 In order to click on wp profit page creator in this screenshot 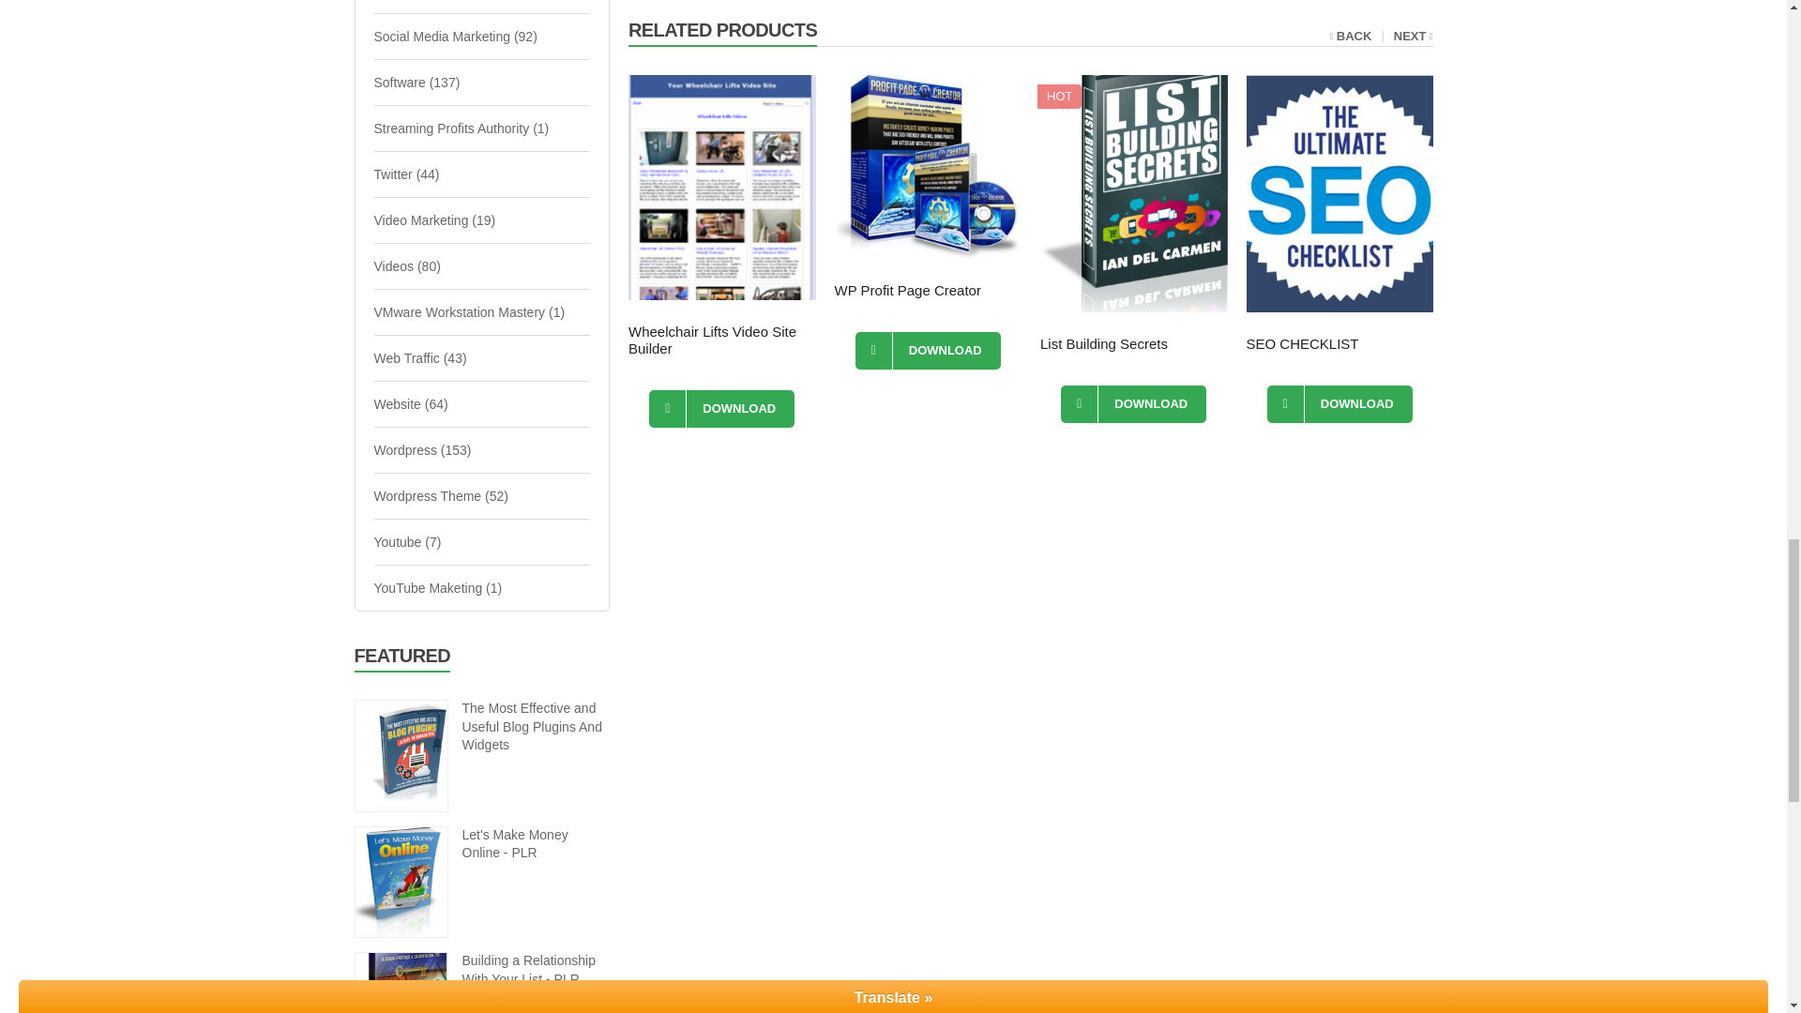, I will do `click(929, 167)`.